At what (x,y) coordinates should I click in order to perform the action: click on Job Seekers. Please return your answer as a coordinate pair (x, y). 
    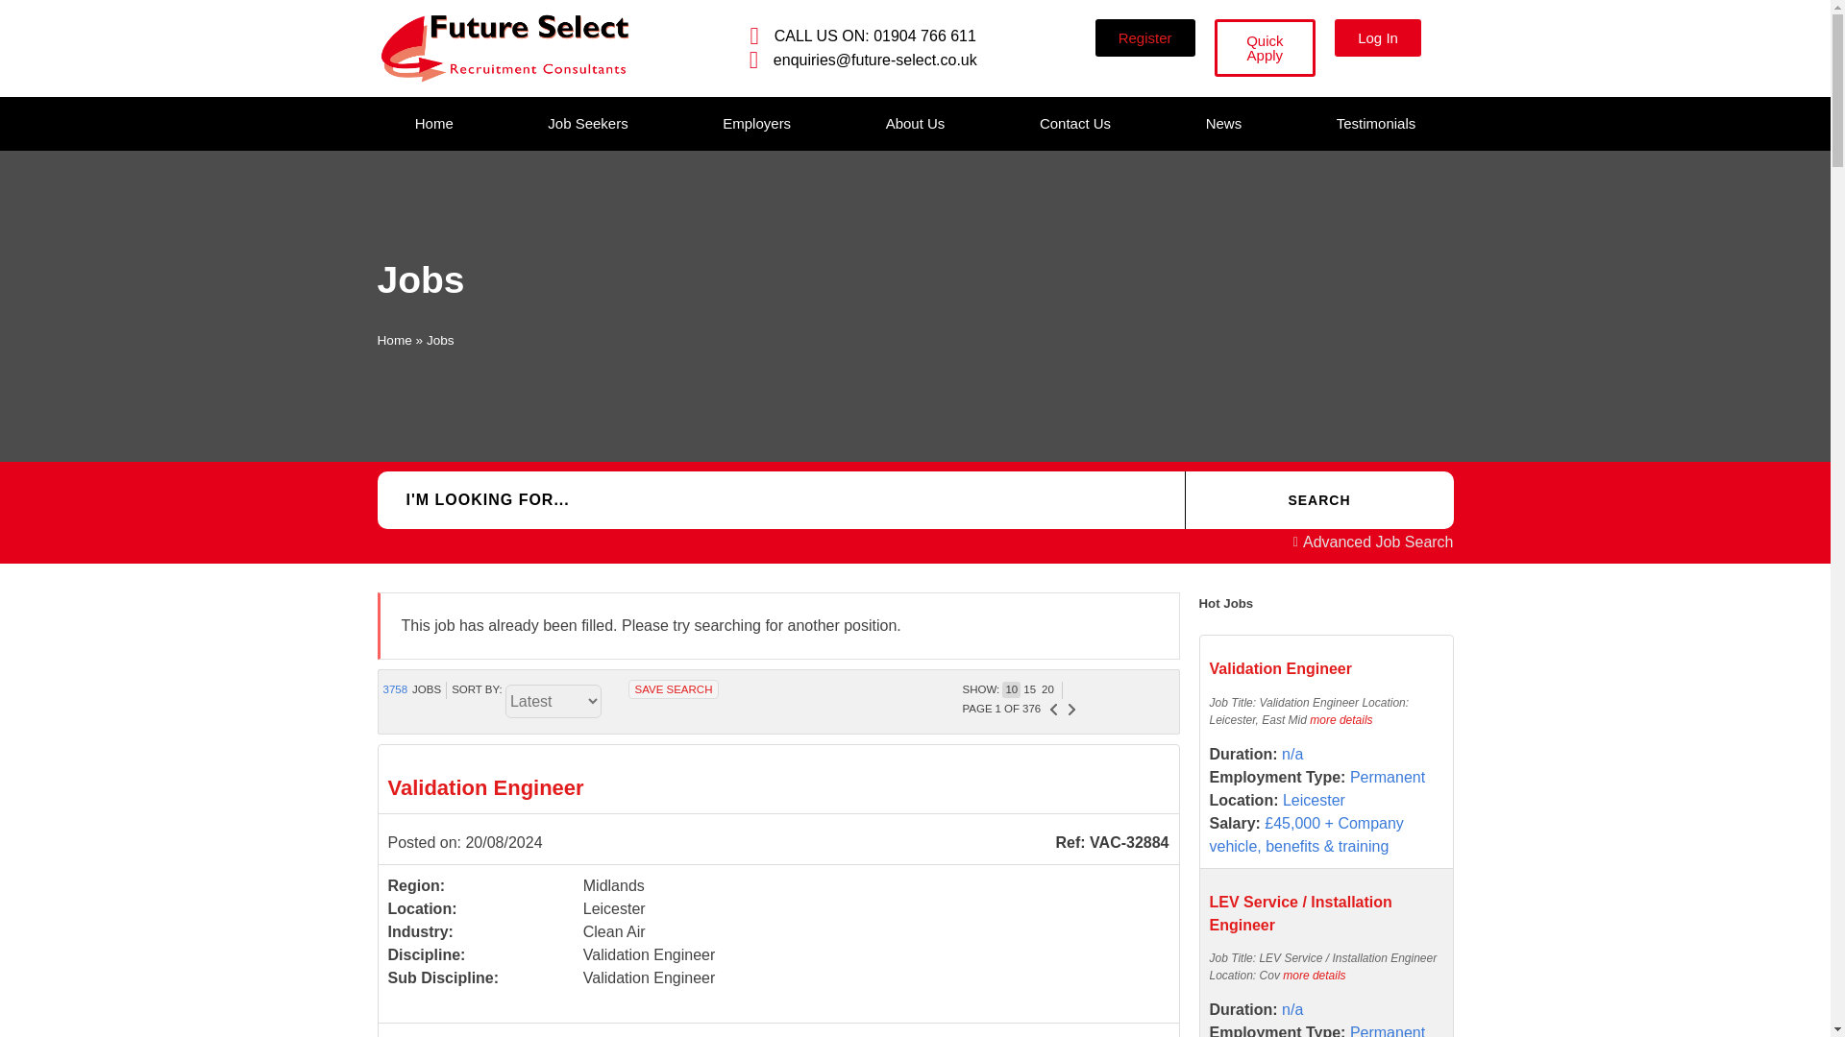
    Looking at the image, I should click on (587, 123).